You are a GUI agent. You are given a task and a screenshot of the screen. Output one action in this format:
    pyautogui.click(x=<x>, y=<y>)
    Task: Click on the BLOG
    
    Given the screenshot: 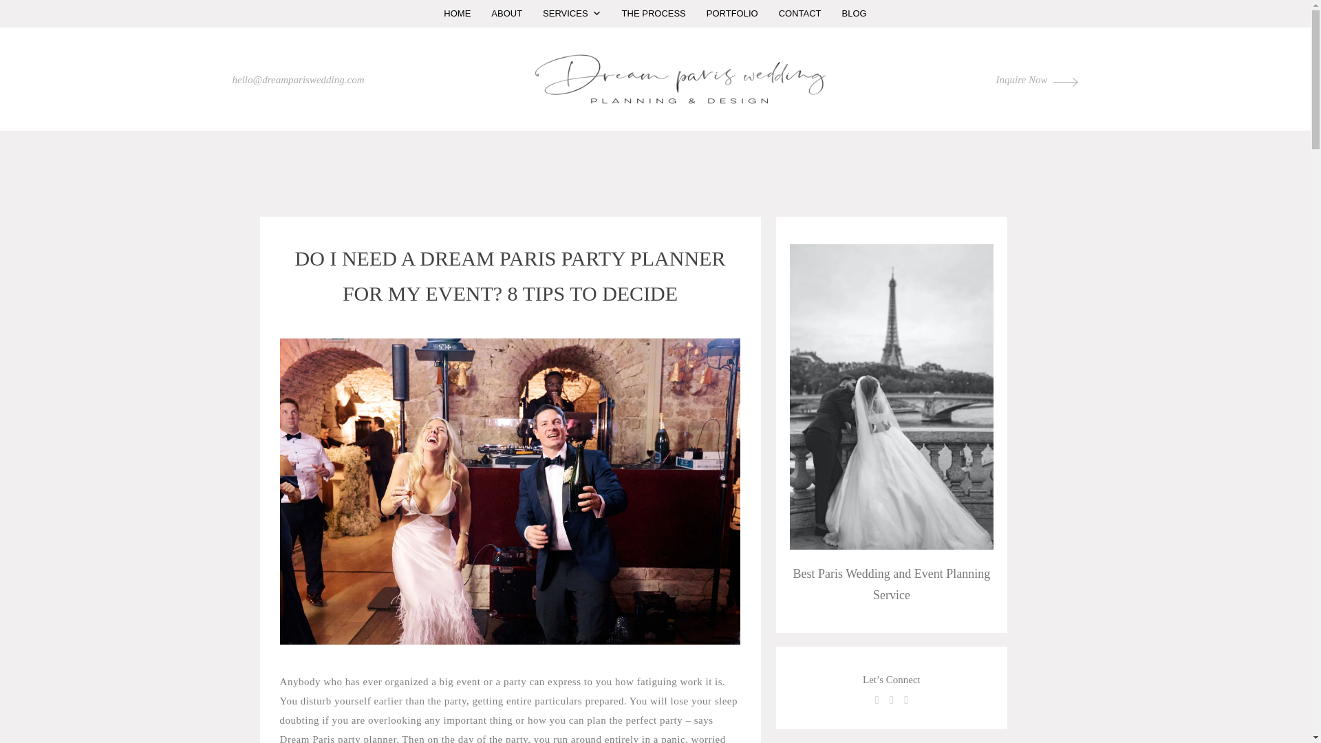 What is the action you would take?
    pyautogui.click(x=855, y=14)
    